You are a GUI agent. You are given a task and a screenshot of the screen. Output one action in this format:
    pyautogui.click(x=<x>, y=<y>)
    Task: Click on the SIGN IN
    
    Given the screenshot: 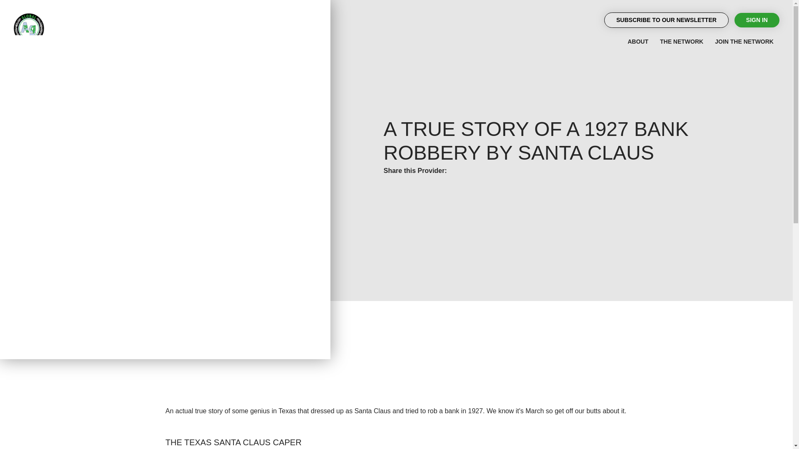 What is the action you would take?
    pyautogui.click(x=757, y=20)
    